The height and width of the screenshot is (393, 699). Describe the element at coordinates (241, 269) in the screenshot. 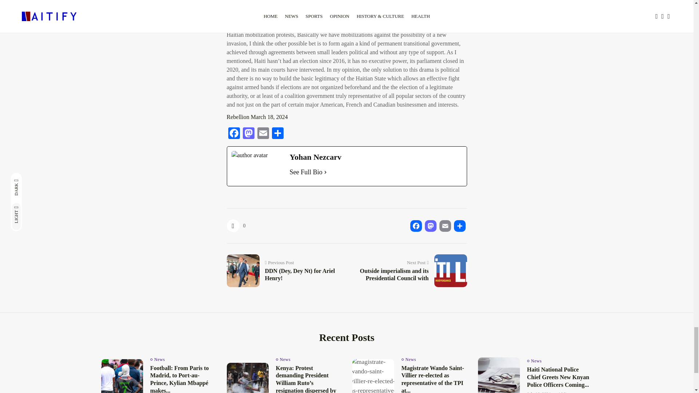

I see `ddn-dey-dey-nt-for-ariel-henry - Haitify` at that location.